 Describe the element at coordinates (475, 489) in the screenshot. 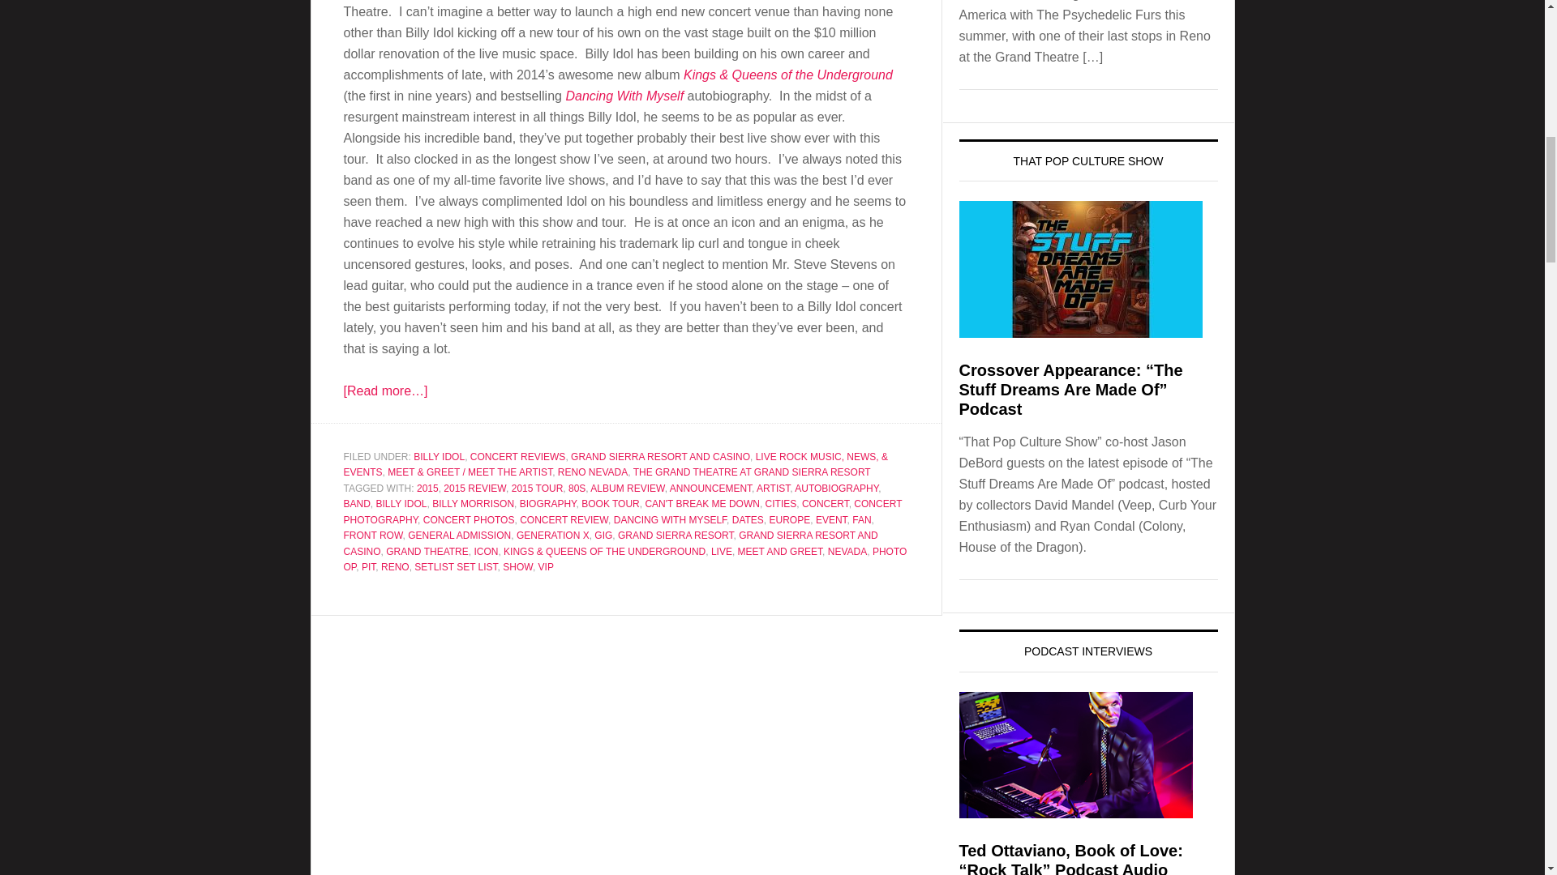

I see `2015 REVIEW` at that location.